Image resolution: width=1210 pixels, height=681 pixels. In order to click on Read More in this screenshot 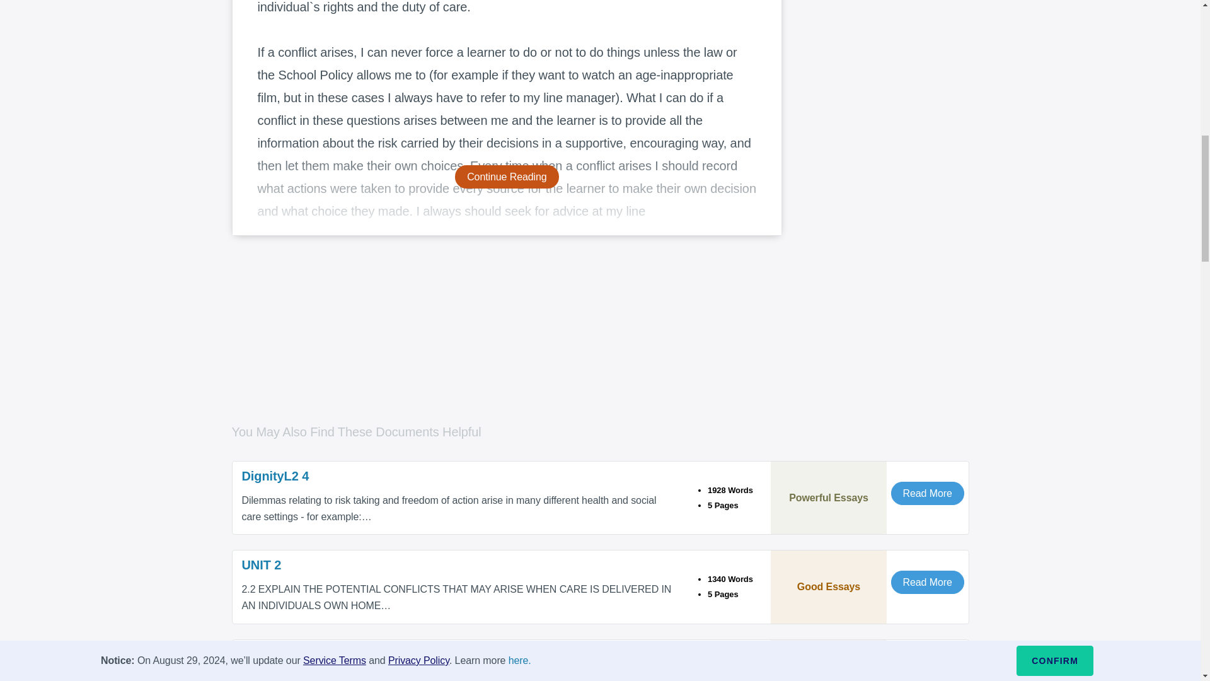, I will do `click(928, 493)`.